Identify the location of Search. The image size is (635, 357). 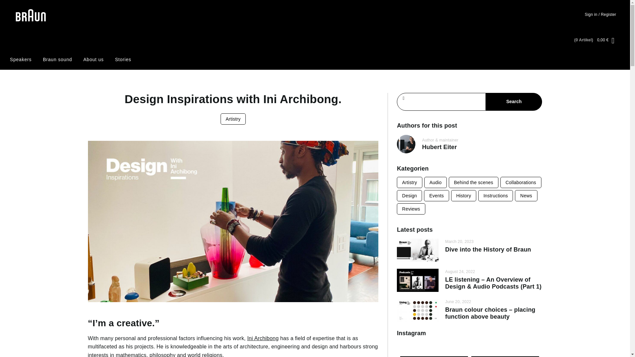
(514, 101).